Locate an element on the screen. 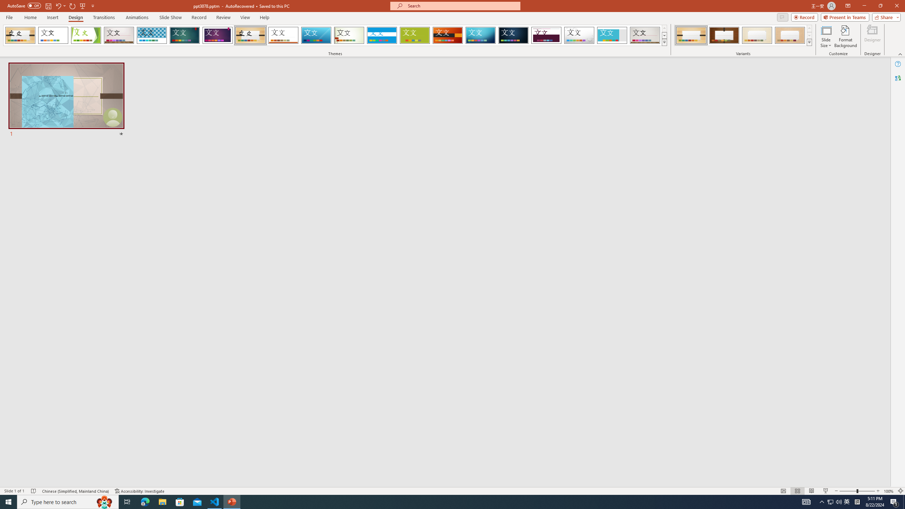 This screenshot has width=905, height=509. Circuit is located at coordinates (480, 35).